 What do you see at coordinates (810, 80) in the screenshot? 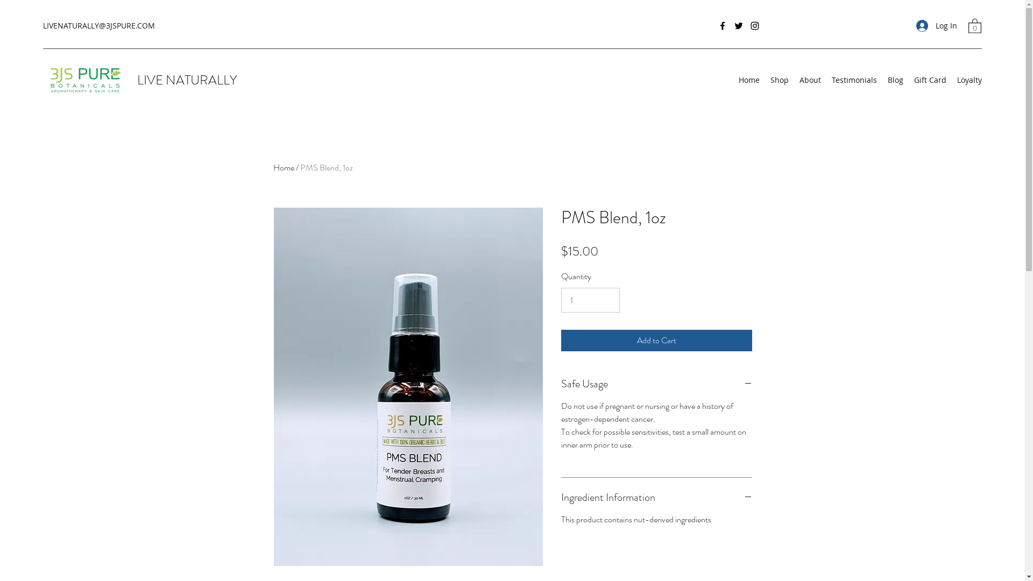
I see `About` at bounding box center [810, 80].